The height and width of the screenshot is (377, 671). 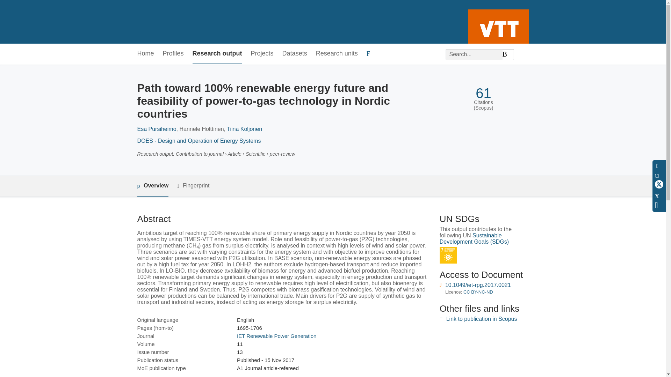 I want to click on SDG 7 - Affordable and Clean Energy, so click(x=448, y=256).